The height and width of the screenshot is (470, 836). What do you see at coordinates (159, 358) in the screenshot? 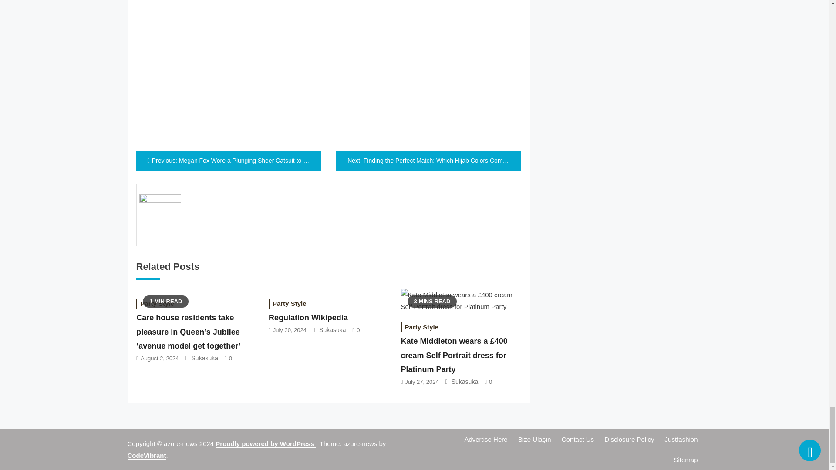
I see `August 2, 2024` at bounding box center [159, 358].